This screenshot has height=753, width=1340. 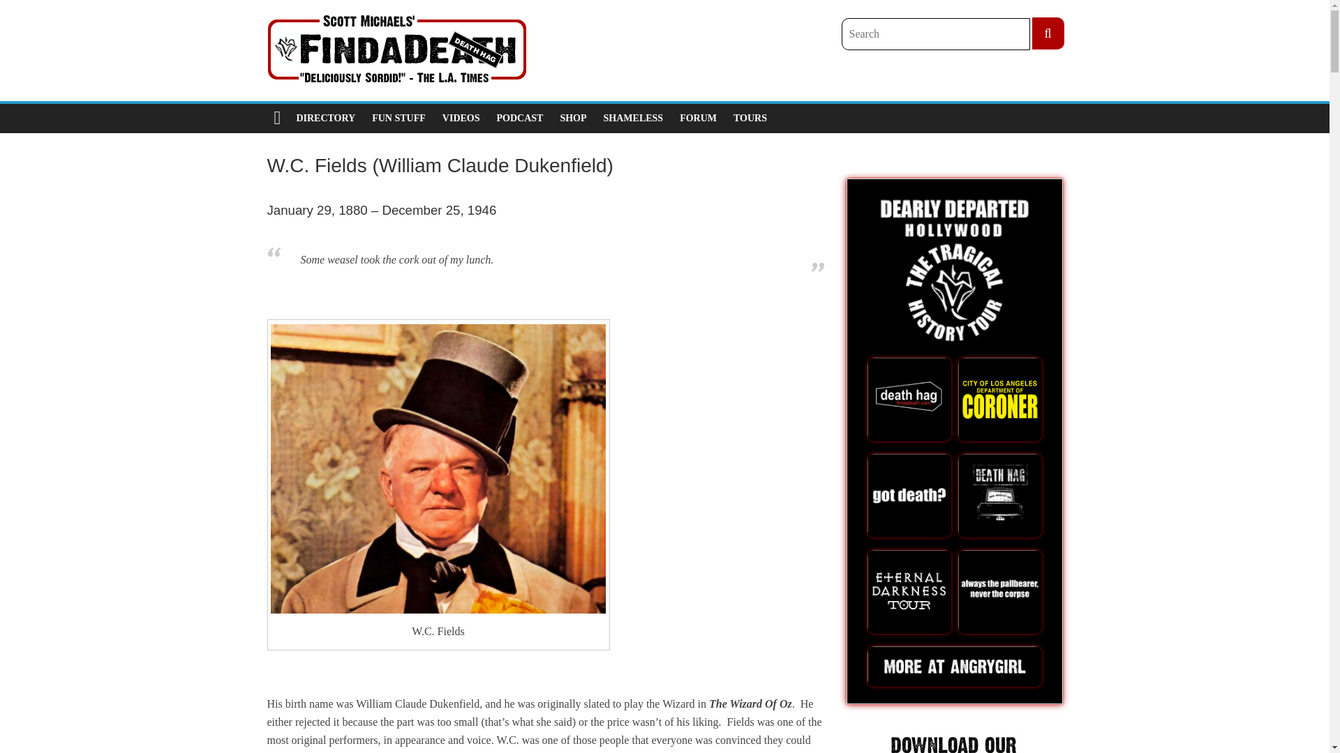 What do you see at coordinates (325, 119) in the screenshot?
I see `DIRECTORY` at bounding box center [325, 119].